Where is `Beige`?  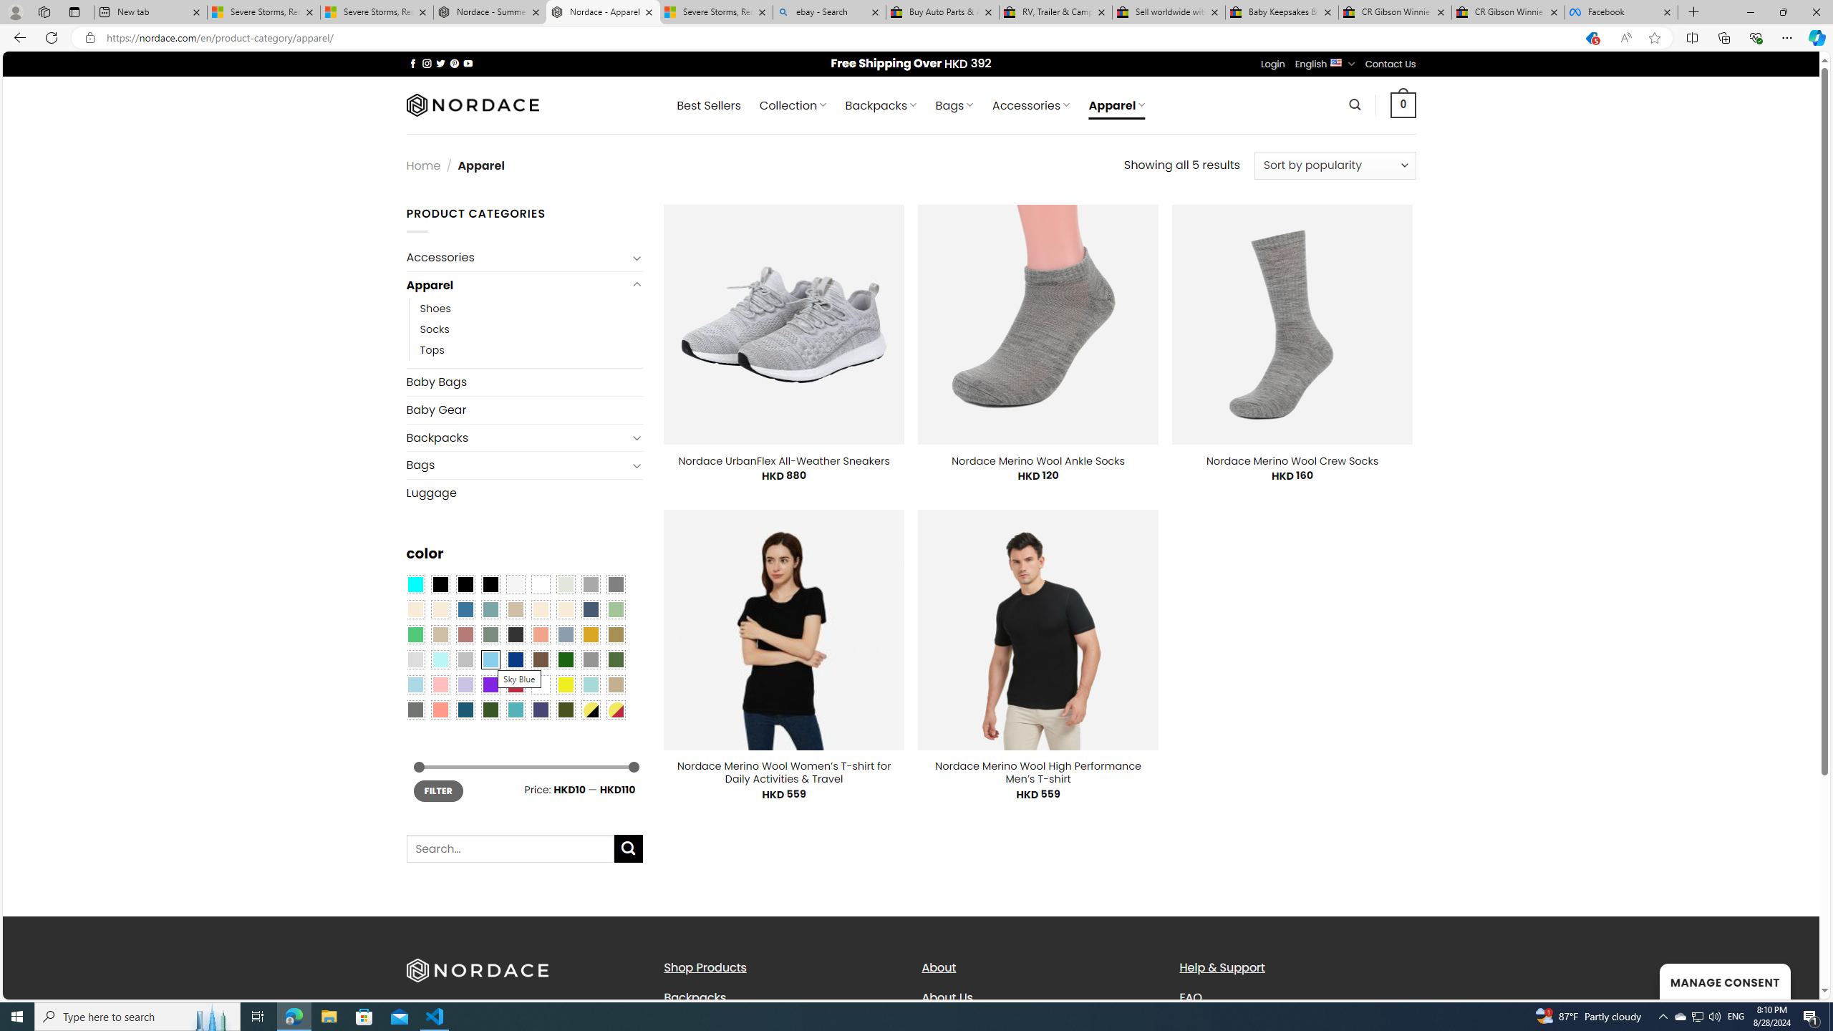 Beige is located at coordinates (415, 609).